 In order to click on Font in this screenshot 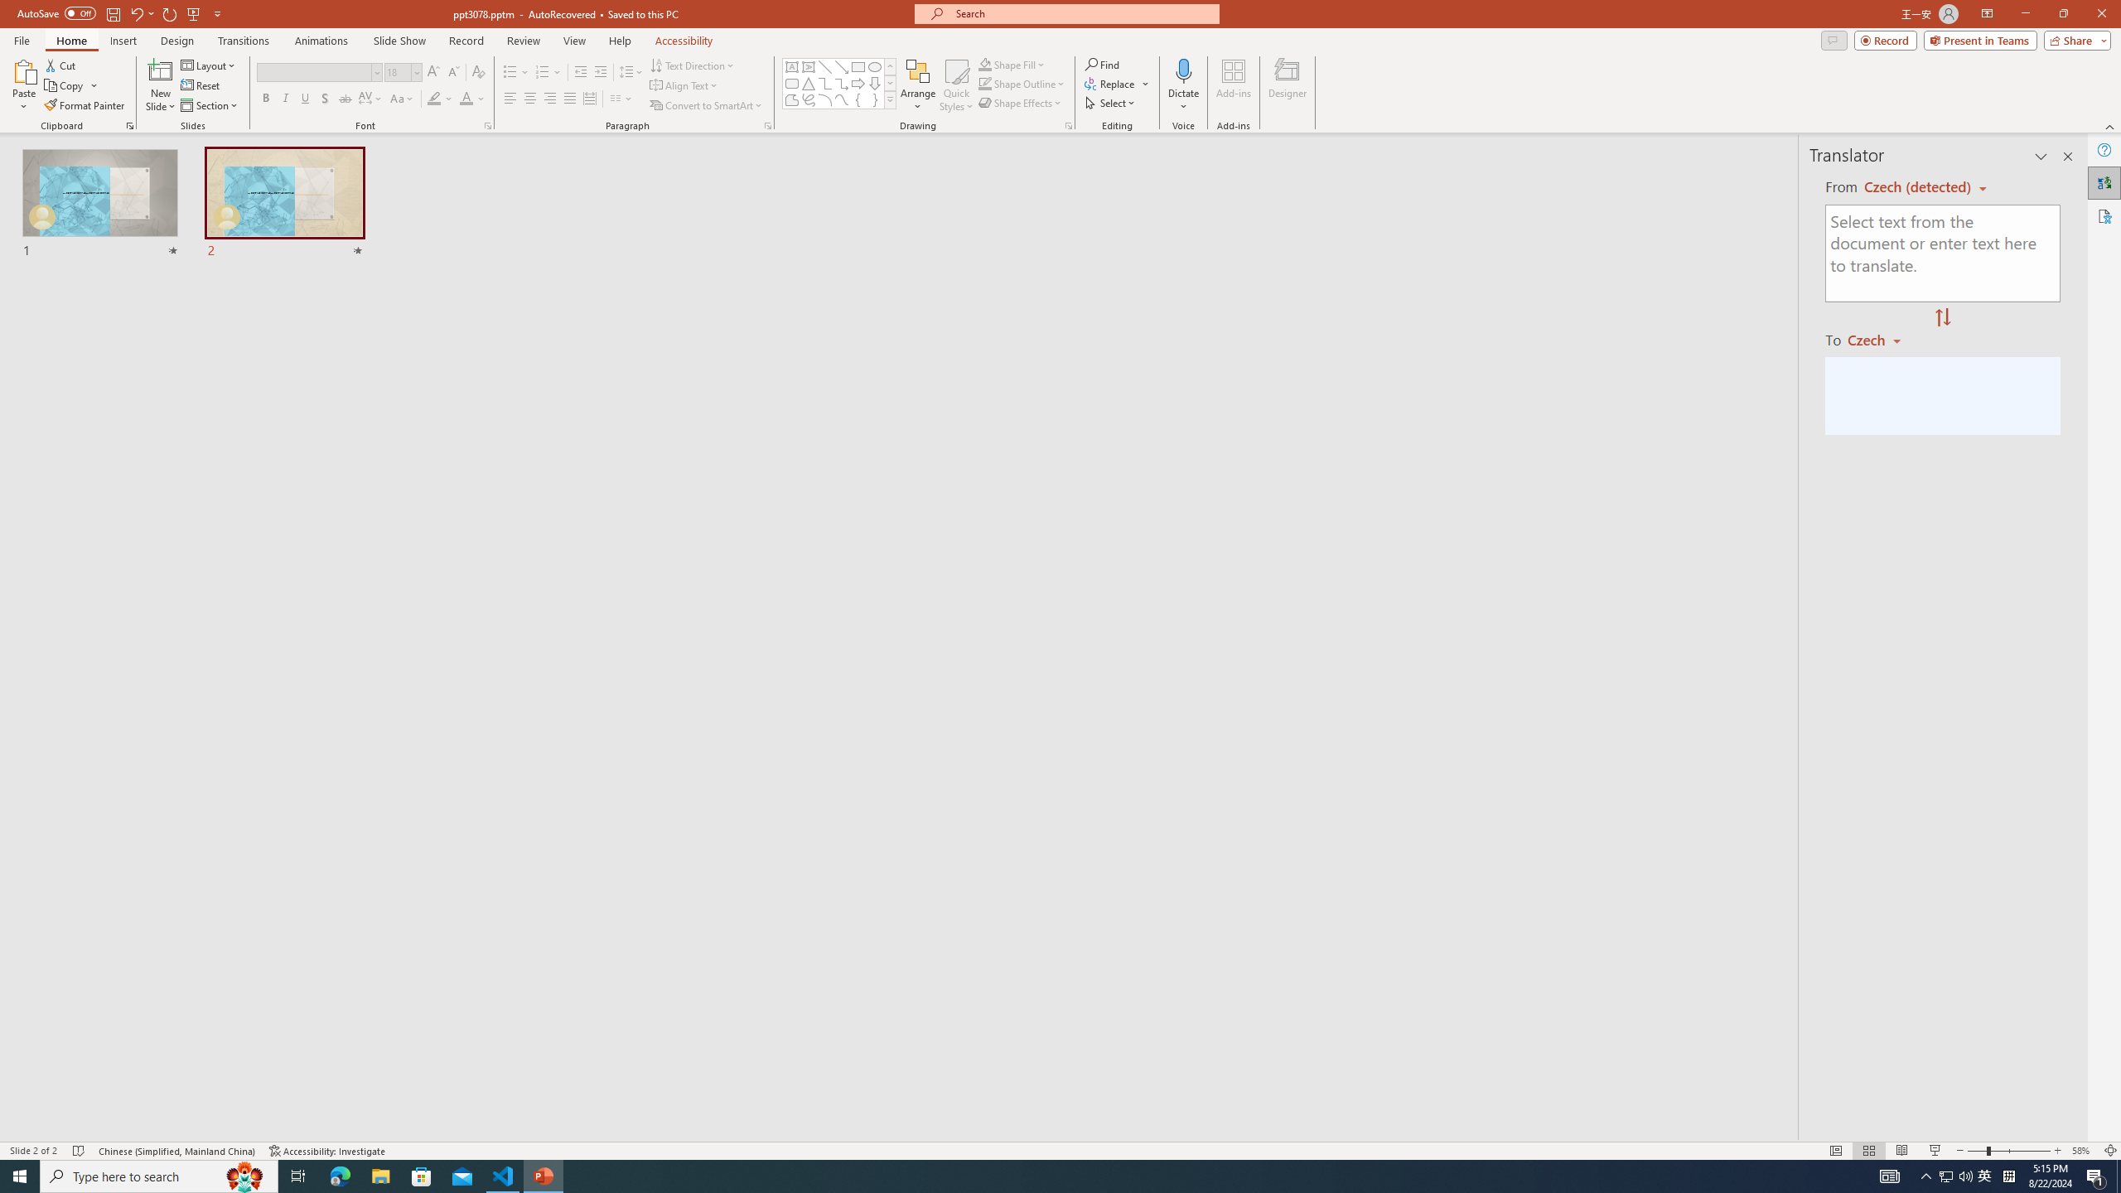, I will do `click(318, 73)`.